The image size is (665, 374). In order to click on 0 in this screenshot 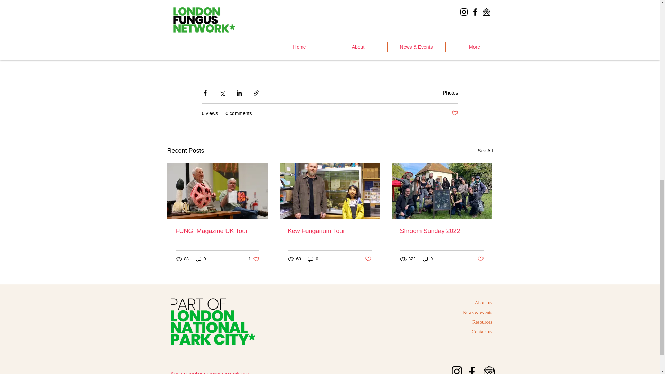, I will do `click(427, 259)`.